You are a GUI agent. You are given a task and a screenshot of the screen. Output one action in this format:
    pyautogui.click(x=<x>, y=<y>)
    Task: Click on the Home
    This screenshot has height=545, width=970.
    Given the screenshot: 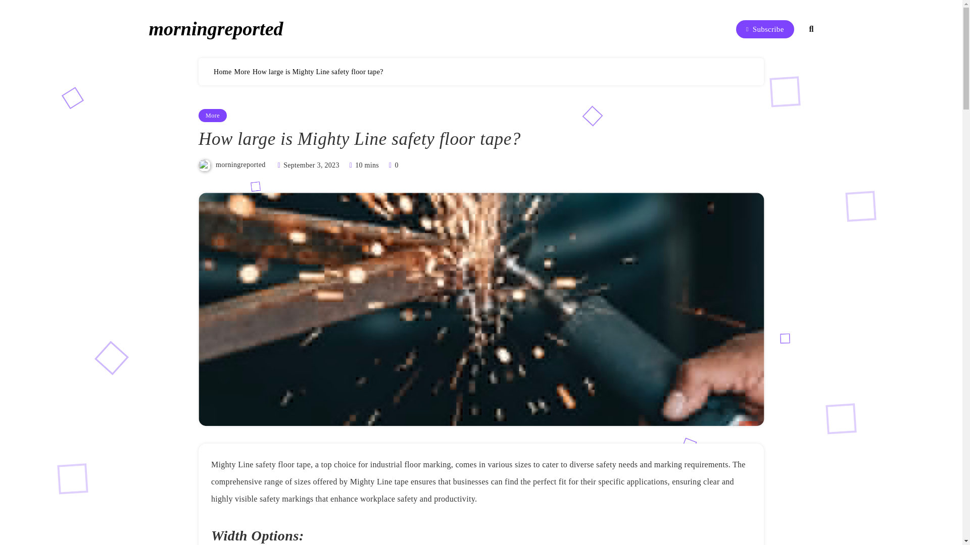 What is the action you would take?
    pyautogui.click(x=222, y=72)
    